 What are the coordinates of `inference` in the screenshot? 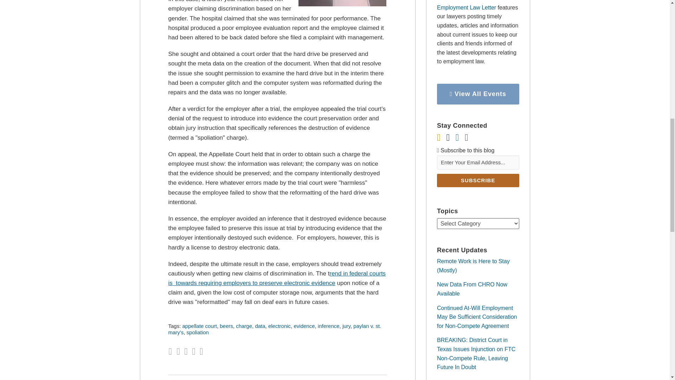 It's located at (328, 326).